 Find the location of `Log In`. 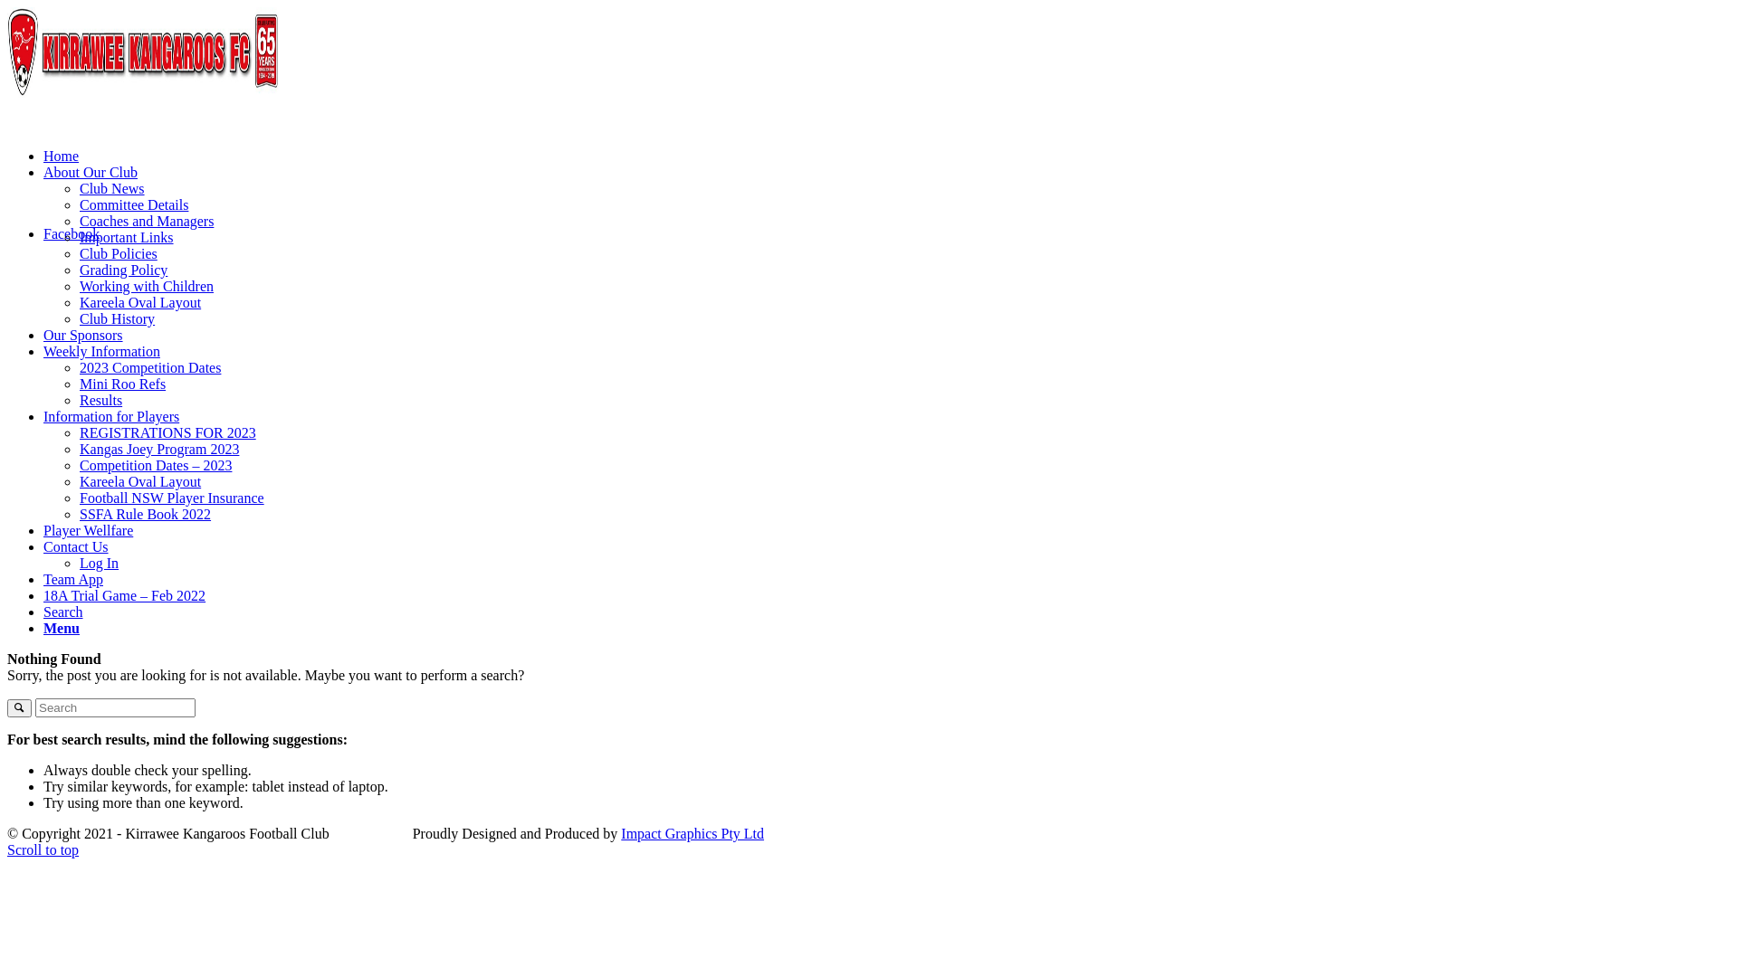

Log In is located at coordinates (100, 563).